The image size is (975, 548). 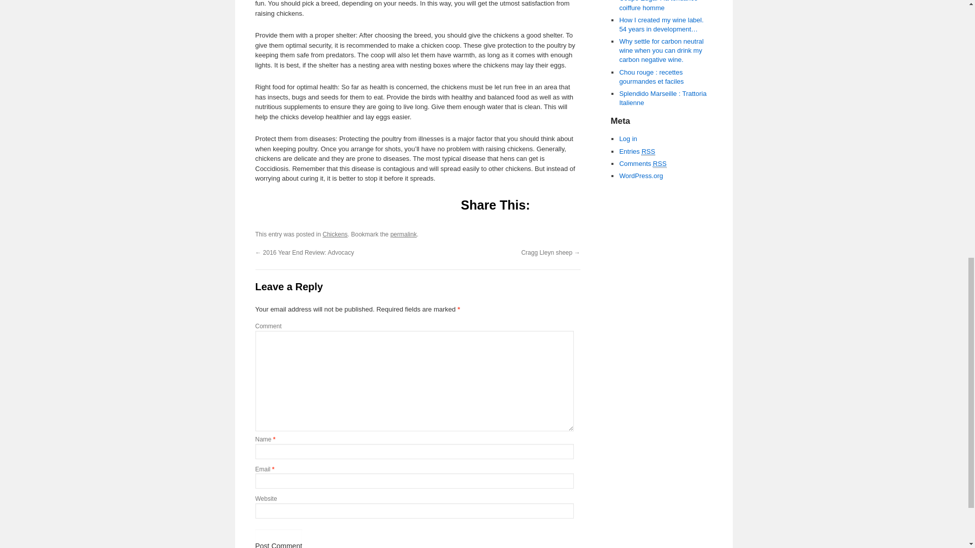 I want to click on Post Comment, so click(x=278, y=539).